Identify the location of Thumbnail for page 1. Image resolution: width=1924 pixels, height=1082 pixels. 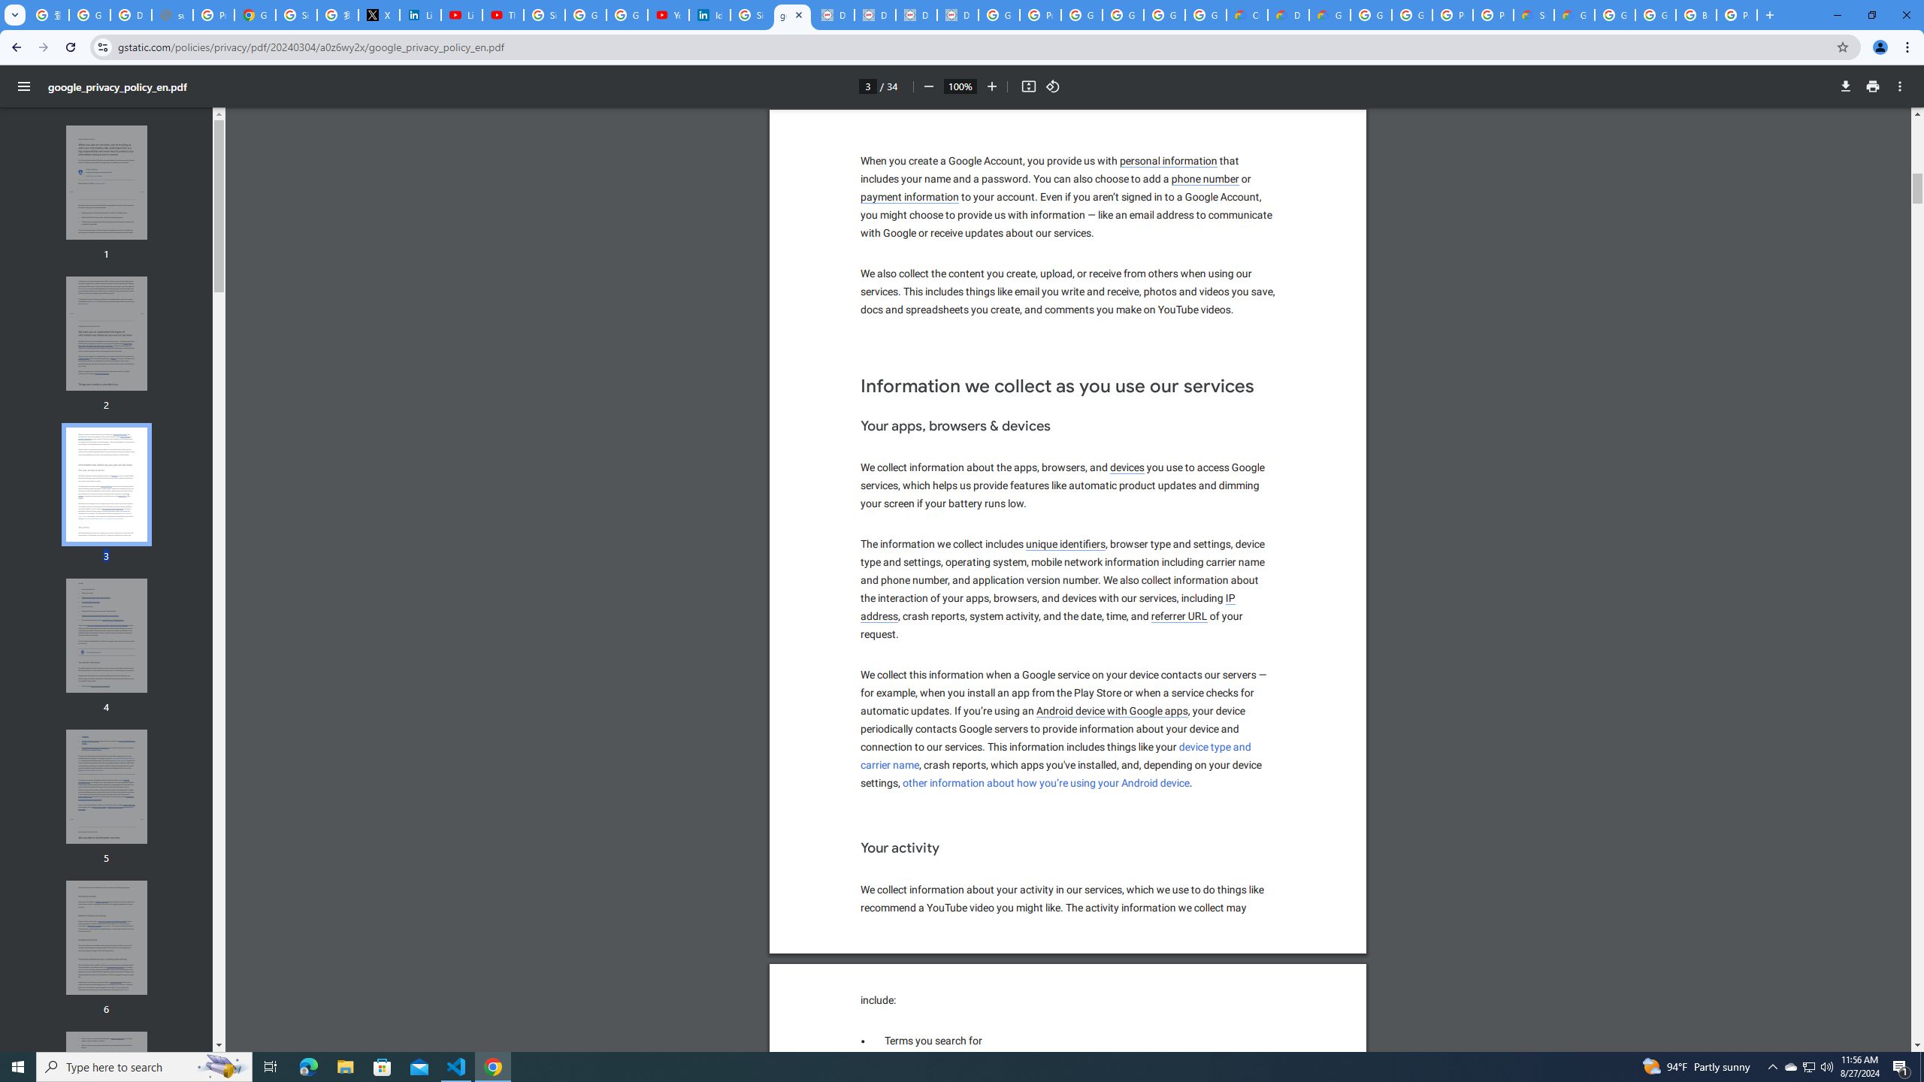
(107, 183).